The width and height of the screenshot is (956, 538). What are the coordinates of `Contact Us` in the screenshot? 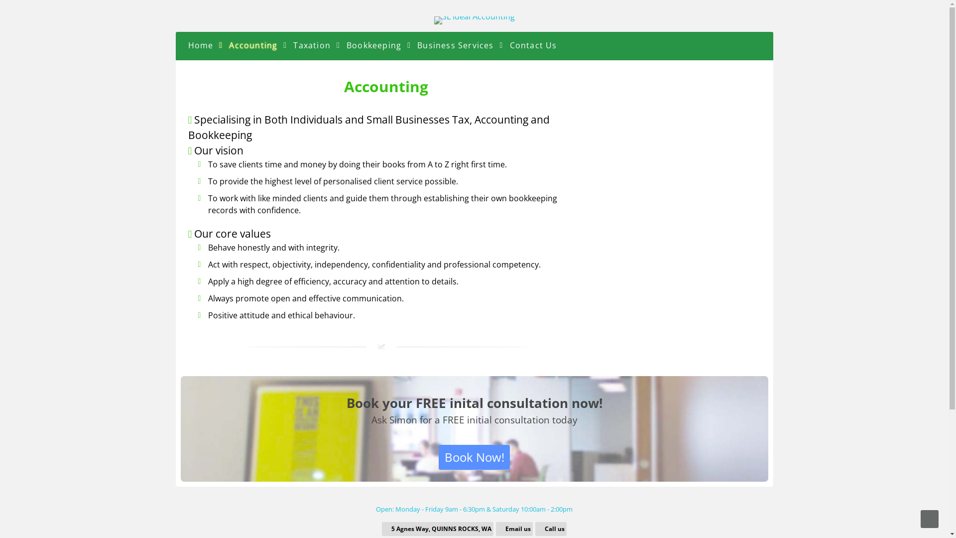 It's located at (534, 45).